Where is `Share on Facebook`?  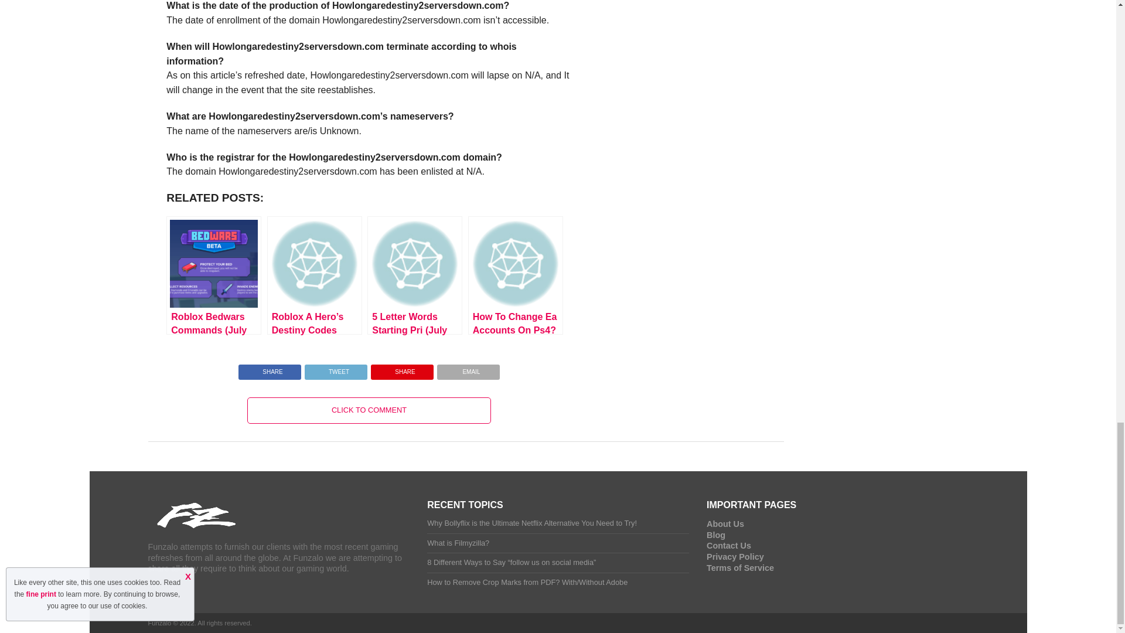 Share on Facebook is located at coordinates (270, 369).